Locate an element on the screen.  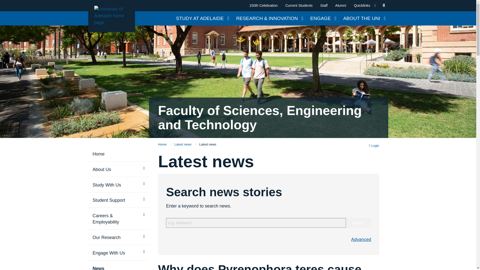
150th Celebration is located at coordinates (263, 5).